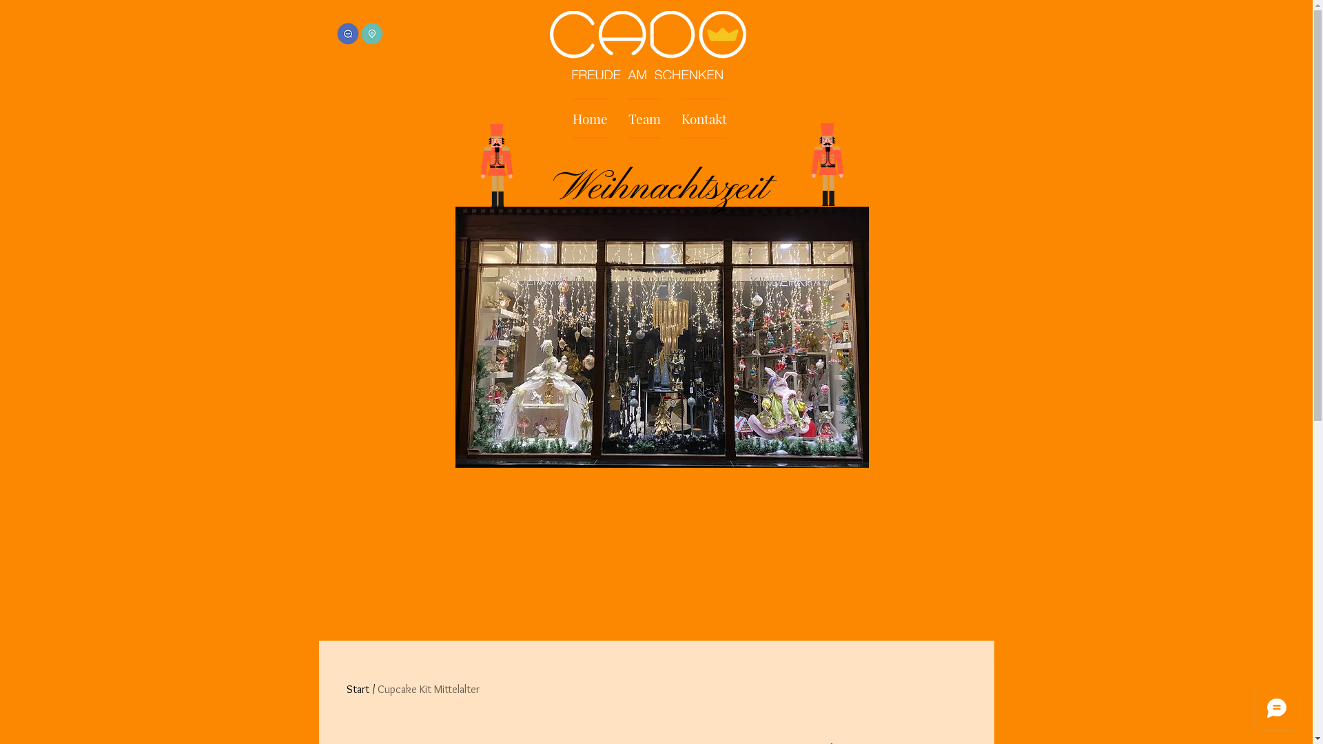 Image resolution: width=1323 pixels, height=744 pixels. Describe the element at coordinates (704, 118) in the screenshot. I see `Kontakt` at that location.